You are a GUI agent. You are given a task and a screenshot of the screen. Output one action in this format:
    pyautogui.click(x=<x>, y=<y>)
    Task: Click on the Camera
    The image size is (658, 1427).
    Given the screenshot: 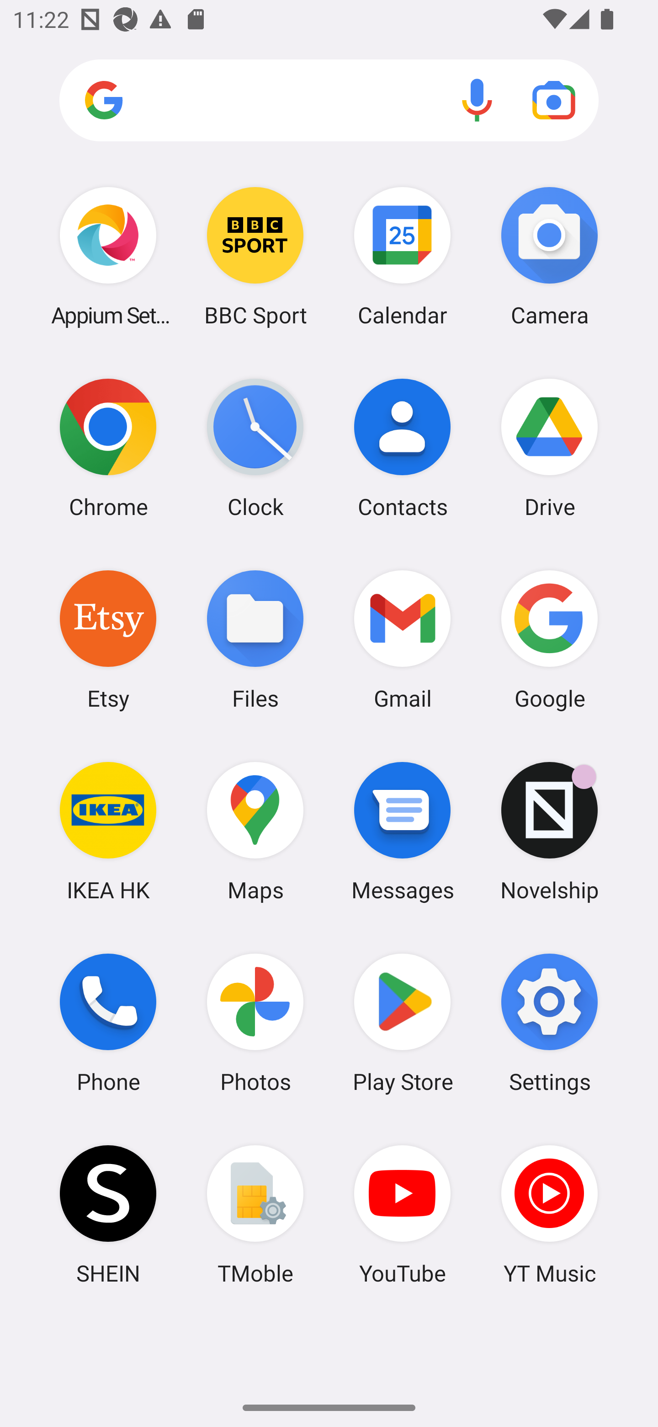 What is the action you would take?
    pyautogui.click(x=549, y=256)
    